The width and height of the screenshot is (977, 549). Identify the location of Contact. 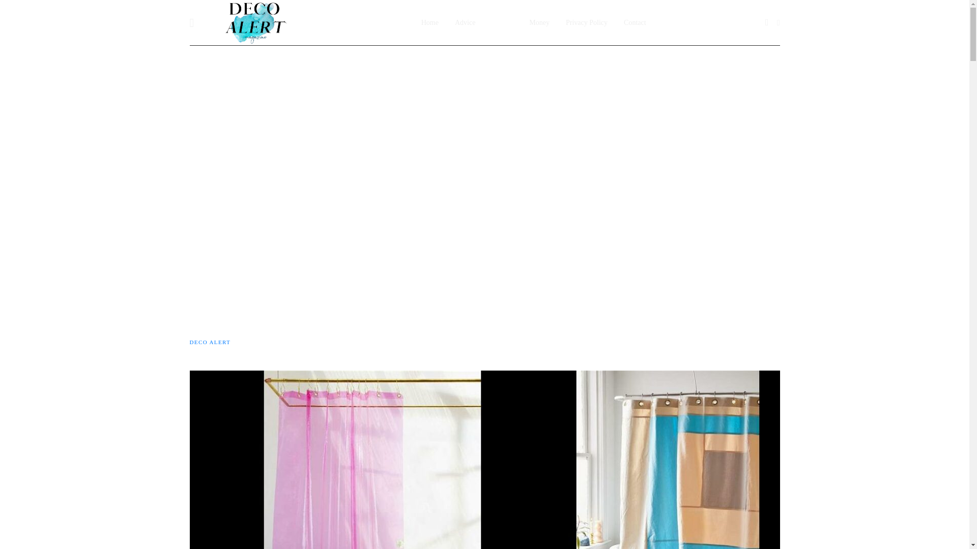
(635, 22).